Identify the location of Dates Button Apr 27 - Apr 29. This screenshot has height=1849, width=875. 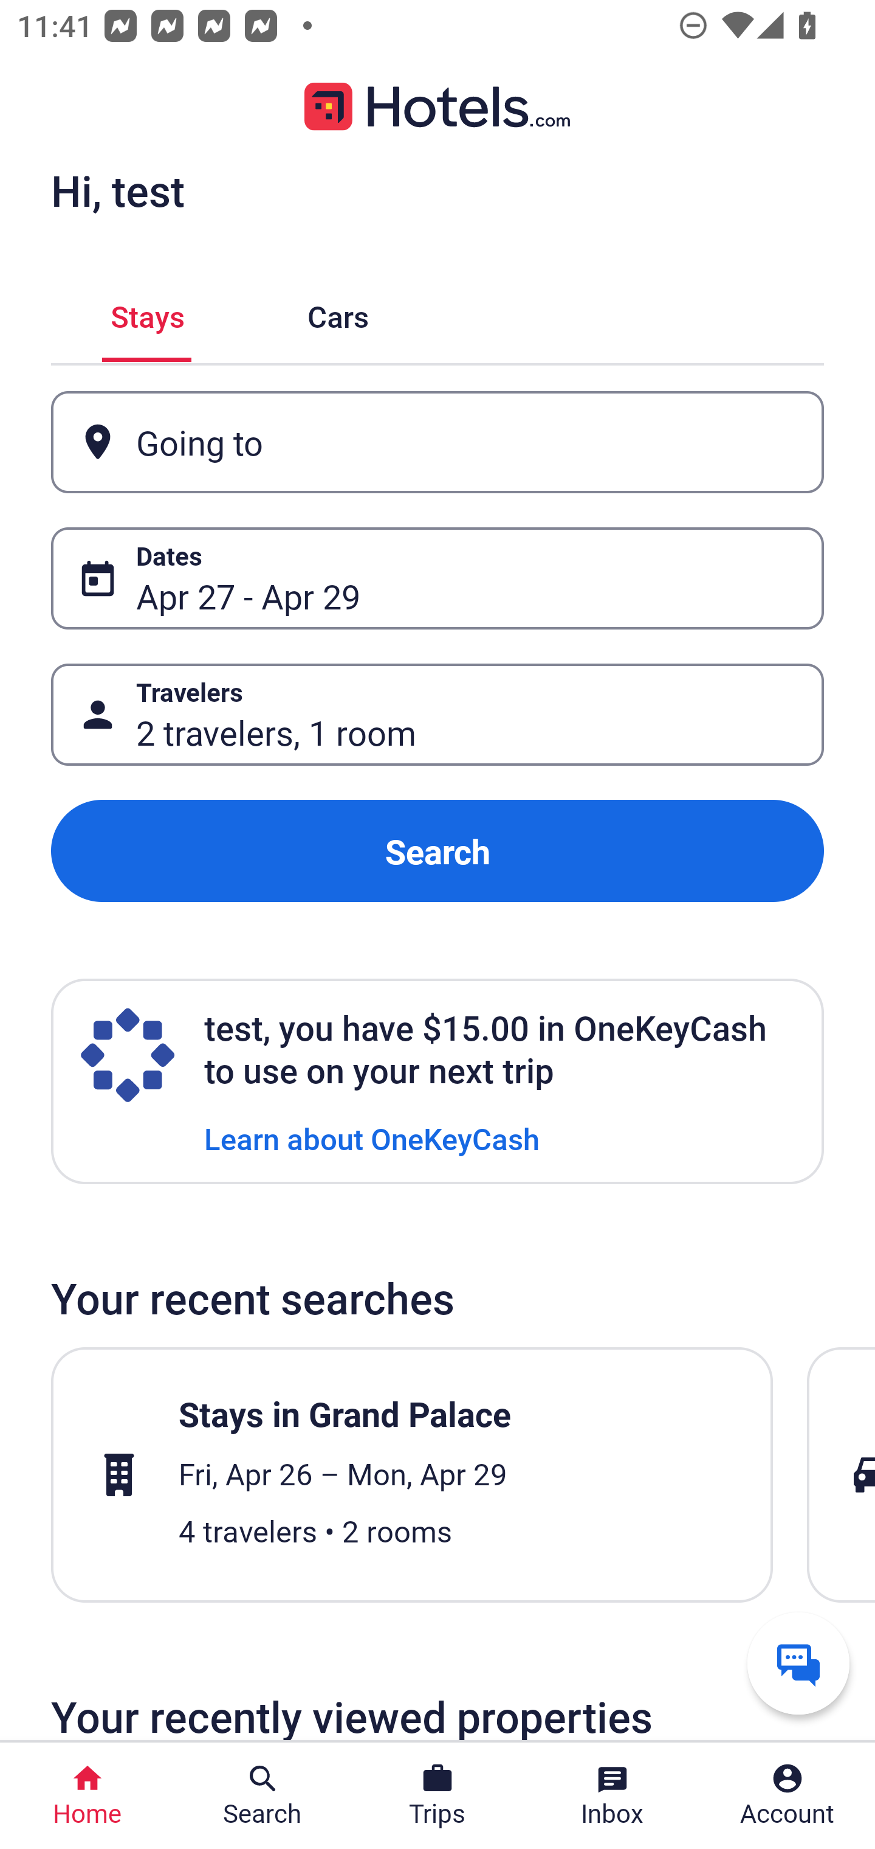
(437, 578).